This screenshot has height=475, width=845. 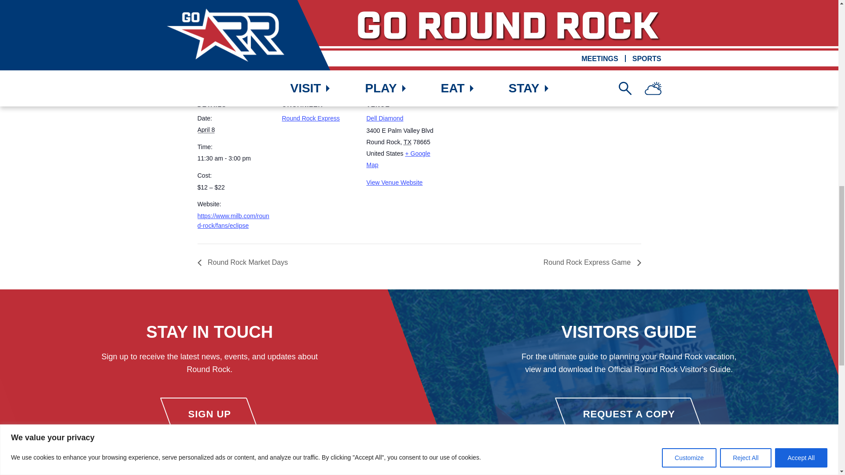 I want to click on Texas, so click(x=408, y=142).